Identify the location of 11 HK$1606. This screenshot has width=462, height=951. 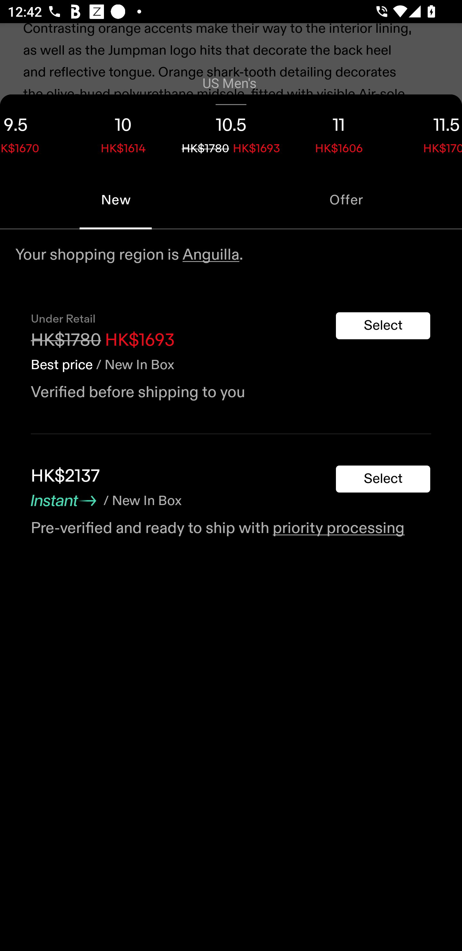
(339, 132).